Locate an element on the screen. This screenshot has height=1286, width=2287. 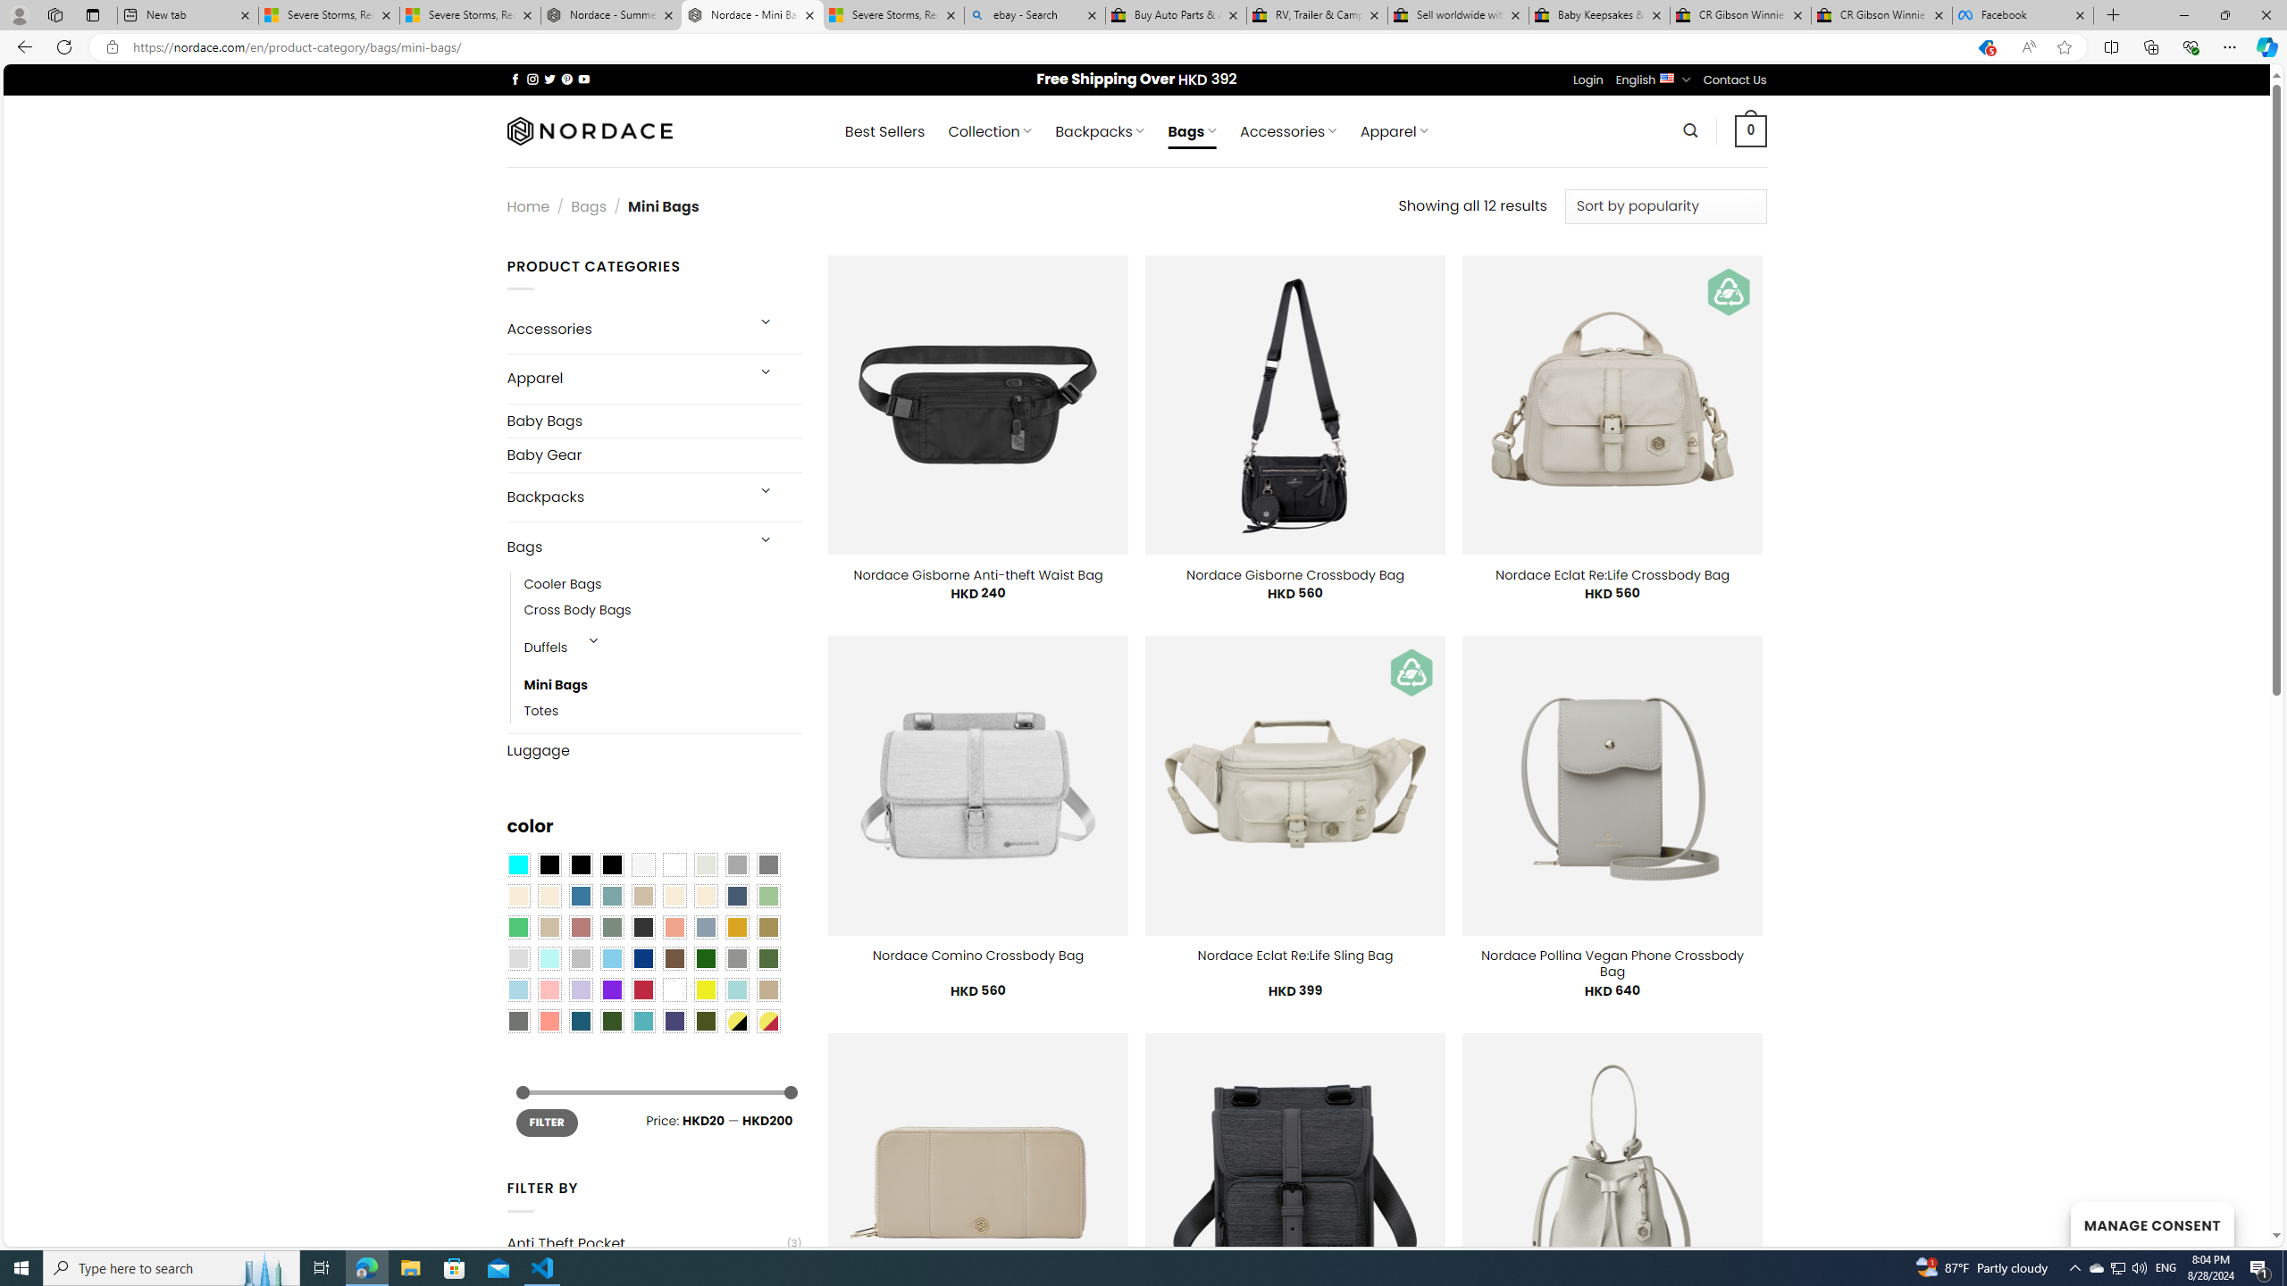
Charcoal is located at coordinates (642, 927).